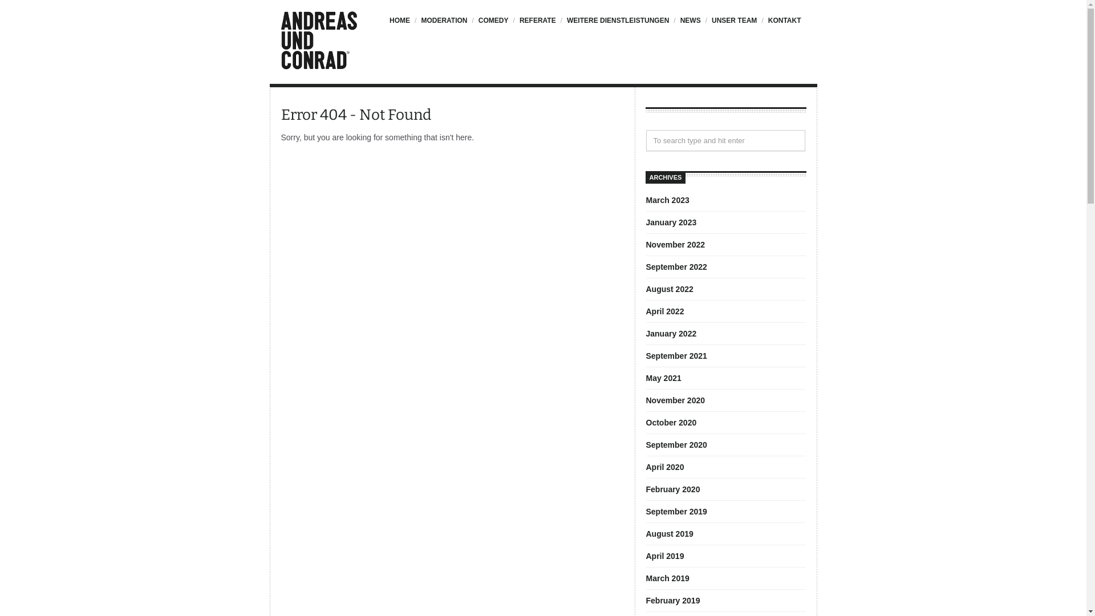 The width and height of the screenshot is (1095, 616). Describe the element at coordinates (784, 26) in the screenshot. I see `KONTAKT` at that location.